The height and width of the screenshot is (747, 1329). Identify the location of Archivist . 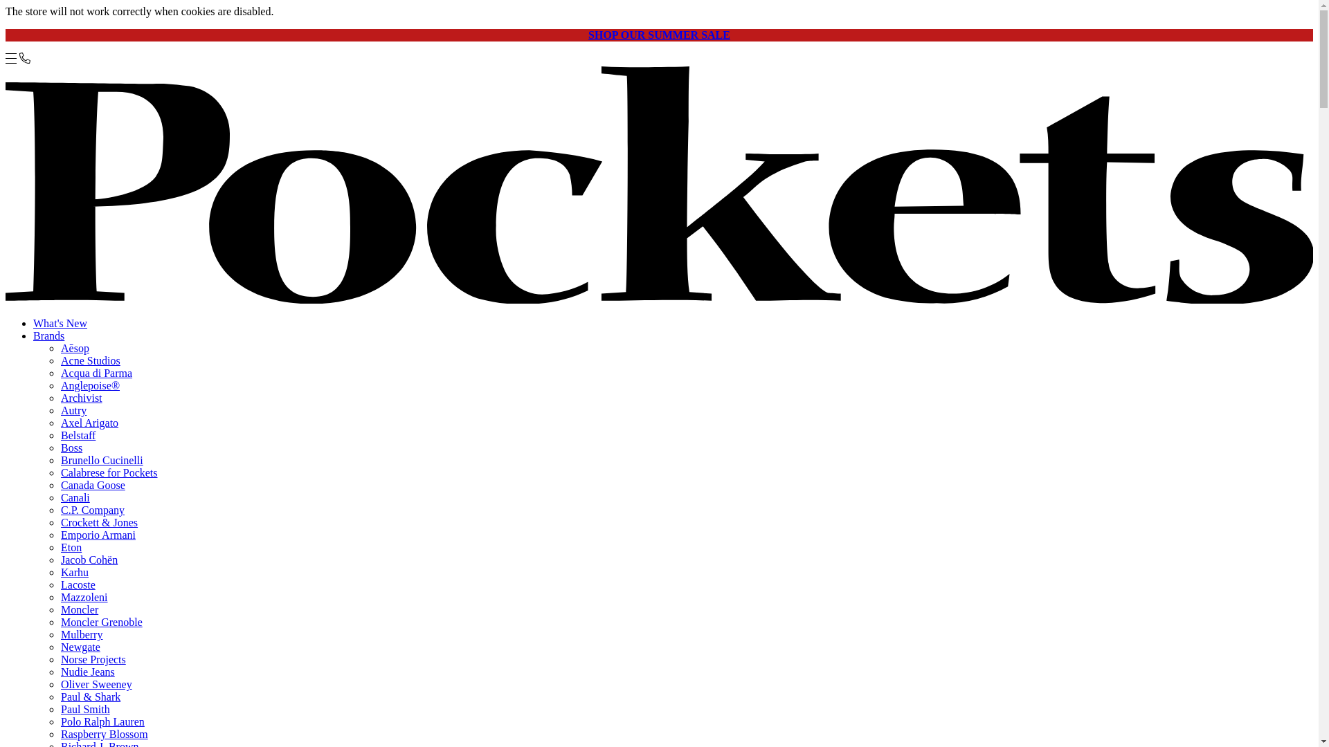
(82, 398).